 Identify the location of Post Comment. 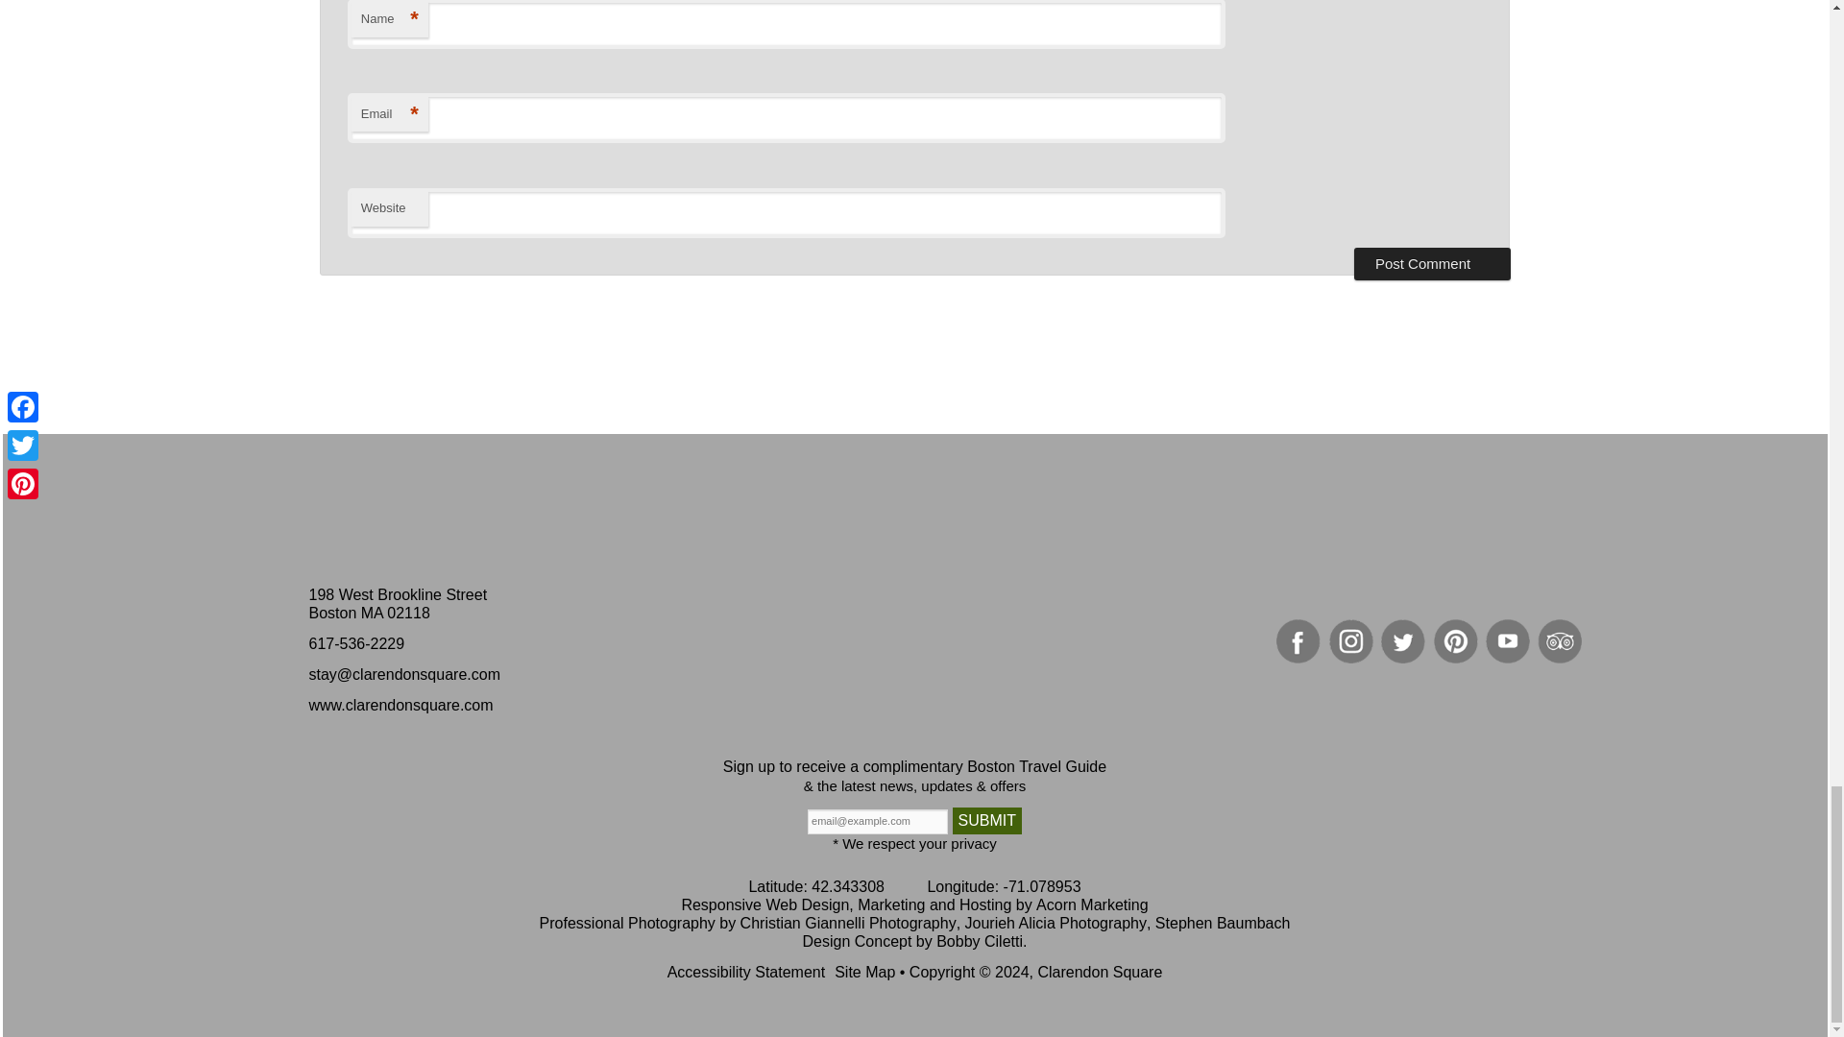
(1431, 263).